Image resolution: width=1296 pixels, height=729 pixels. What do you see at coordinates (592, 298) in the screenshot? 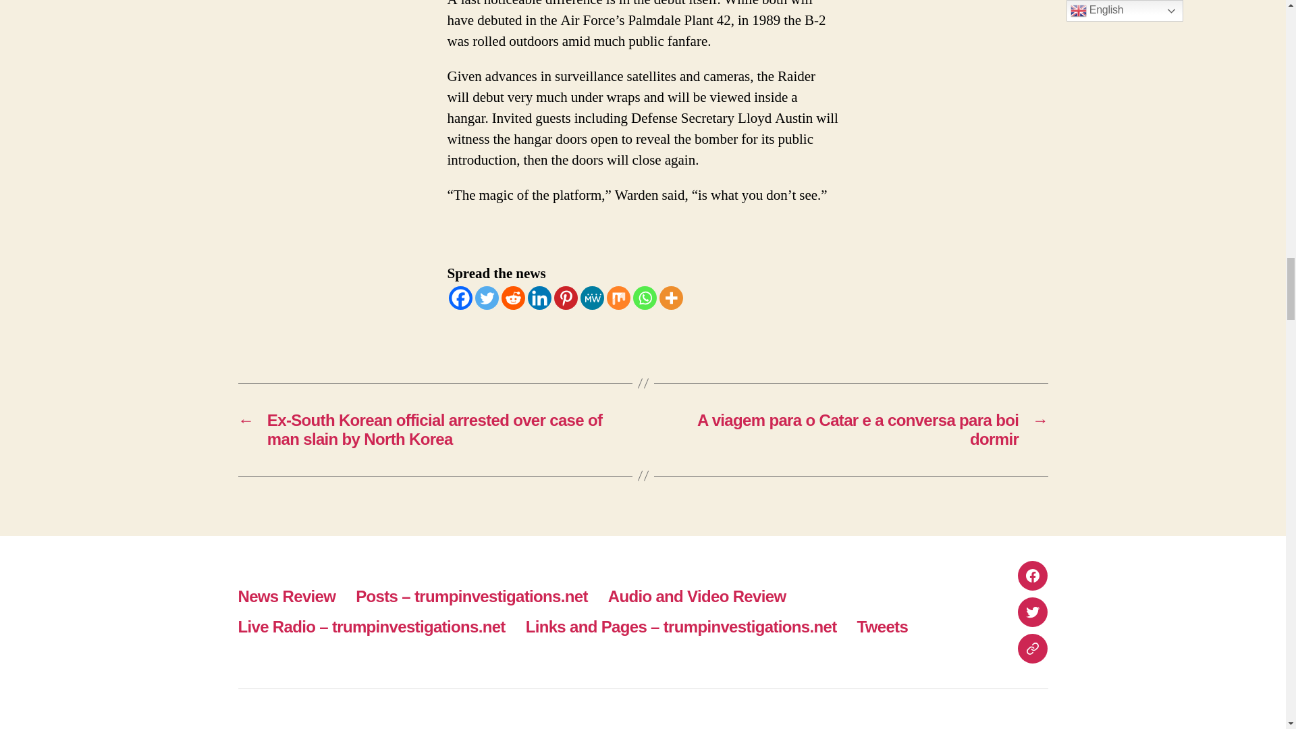
I see `MeWe` at bounding box center [592, 298].